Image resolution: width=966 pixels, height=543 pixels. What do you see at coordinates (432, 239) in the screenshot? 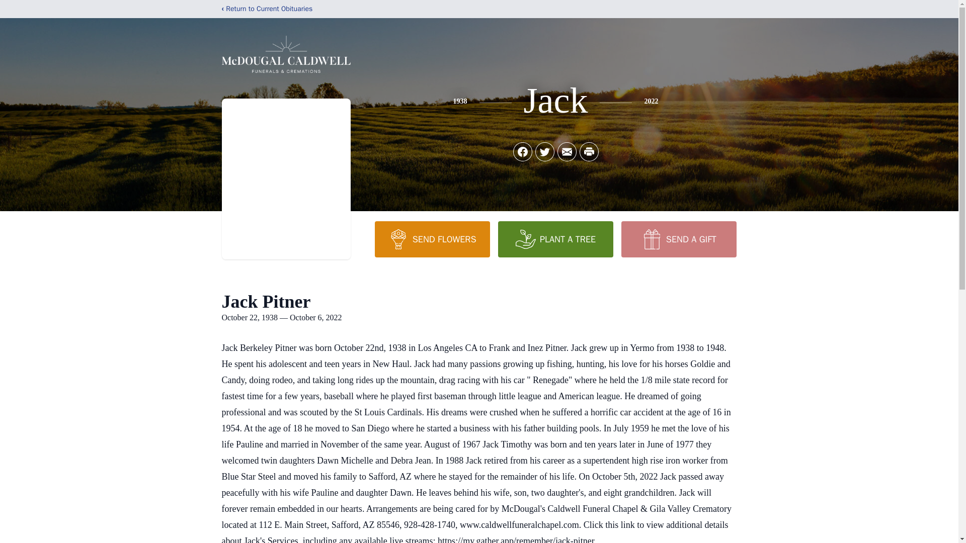
I see `SEND FLOWERS` at bounding box center [432, 239].